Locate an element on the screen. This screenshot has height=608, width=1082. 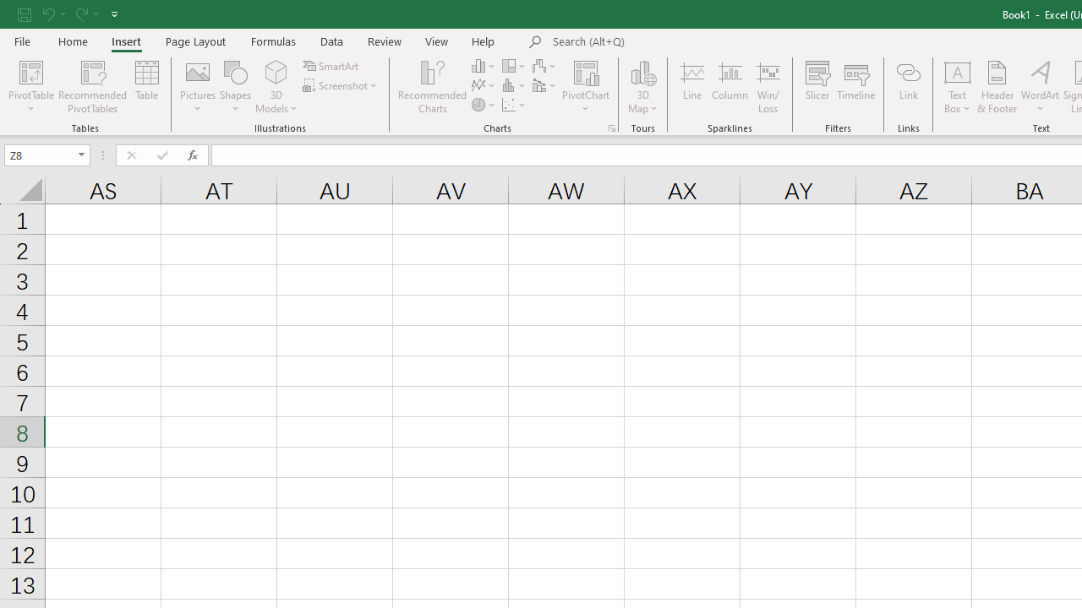
3D Map is located at coordinates (642, 71).